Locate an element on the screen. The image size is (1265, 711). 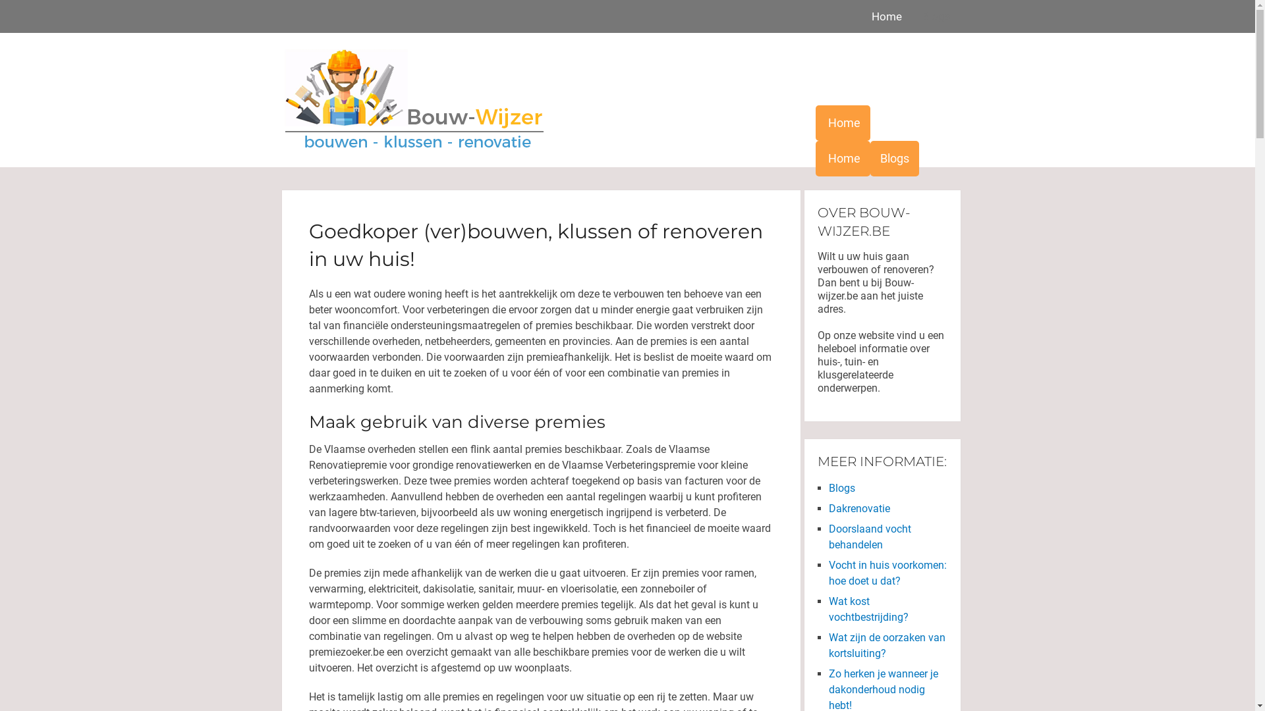
Dakrenovatie is located at coordinates (859, 508).